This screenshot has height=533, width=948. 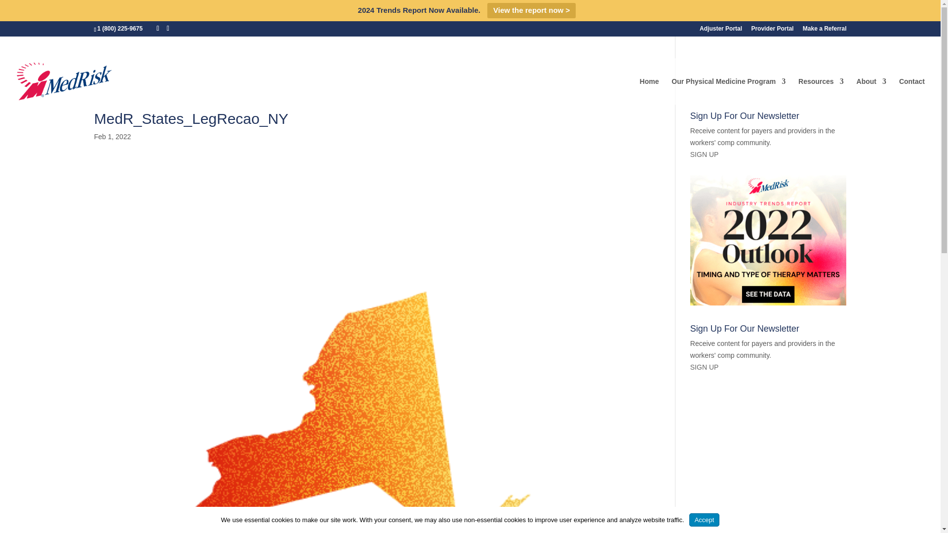 What do you see at coordinates (772, 31) in the screenshot?
I see `Provider Portal` at bounding box center [772, 31].